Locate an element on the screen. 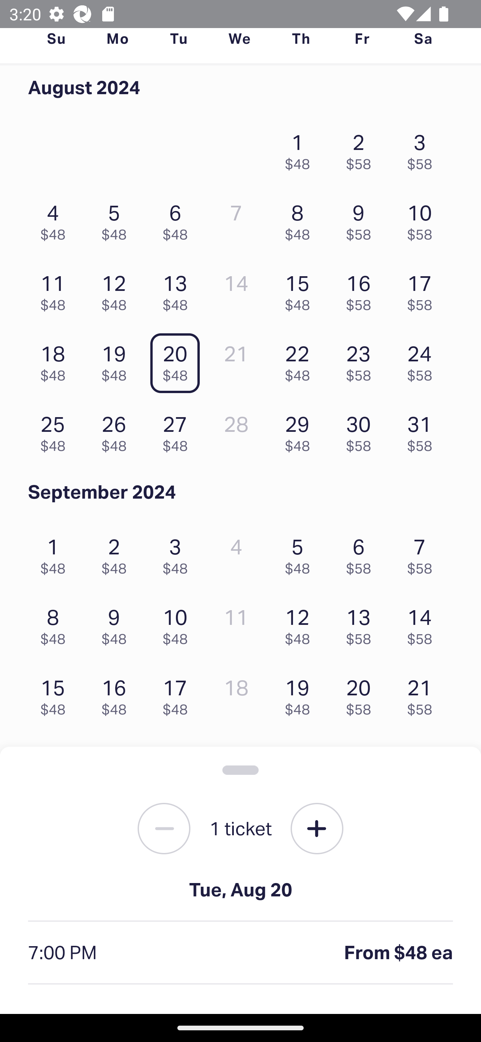  15 $48 is located at coordinates (56, 694).